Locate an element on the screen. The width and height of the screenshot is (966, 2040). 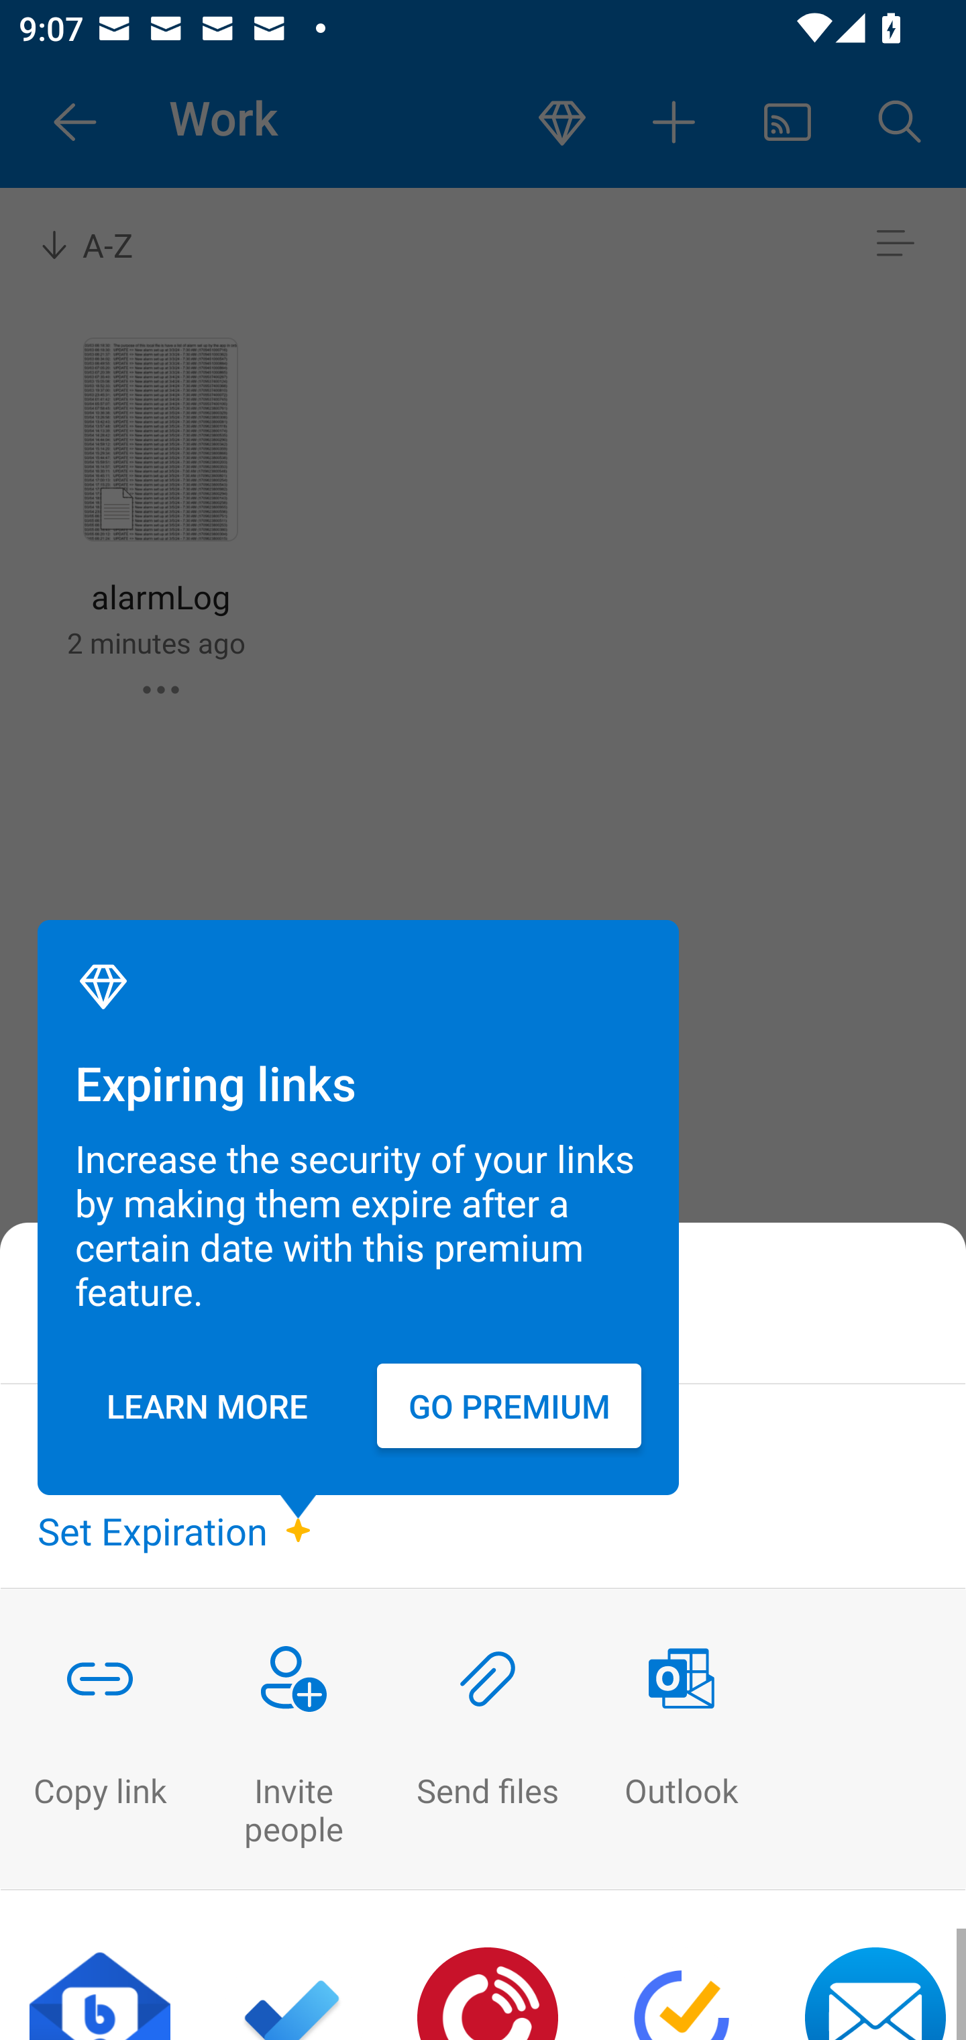
LEARN MORE Learn more is located at coordinates (207, 1405).